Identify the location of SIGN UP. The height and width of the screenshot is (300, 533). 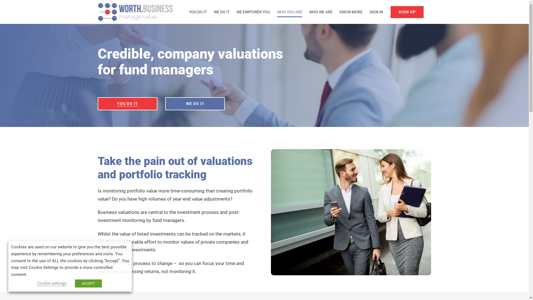
(407, 12).